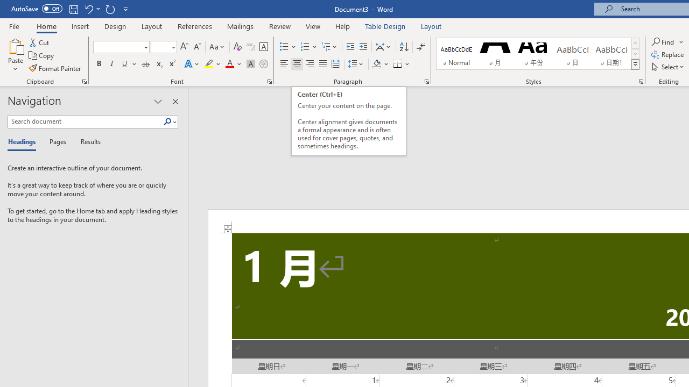  What do you see at coordinates (251, 47) in the screenshot?
I see `Phonetic Guide...` at bounding box center [251, 47].